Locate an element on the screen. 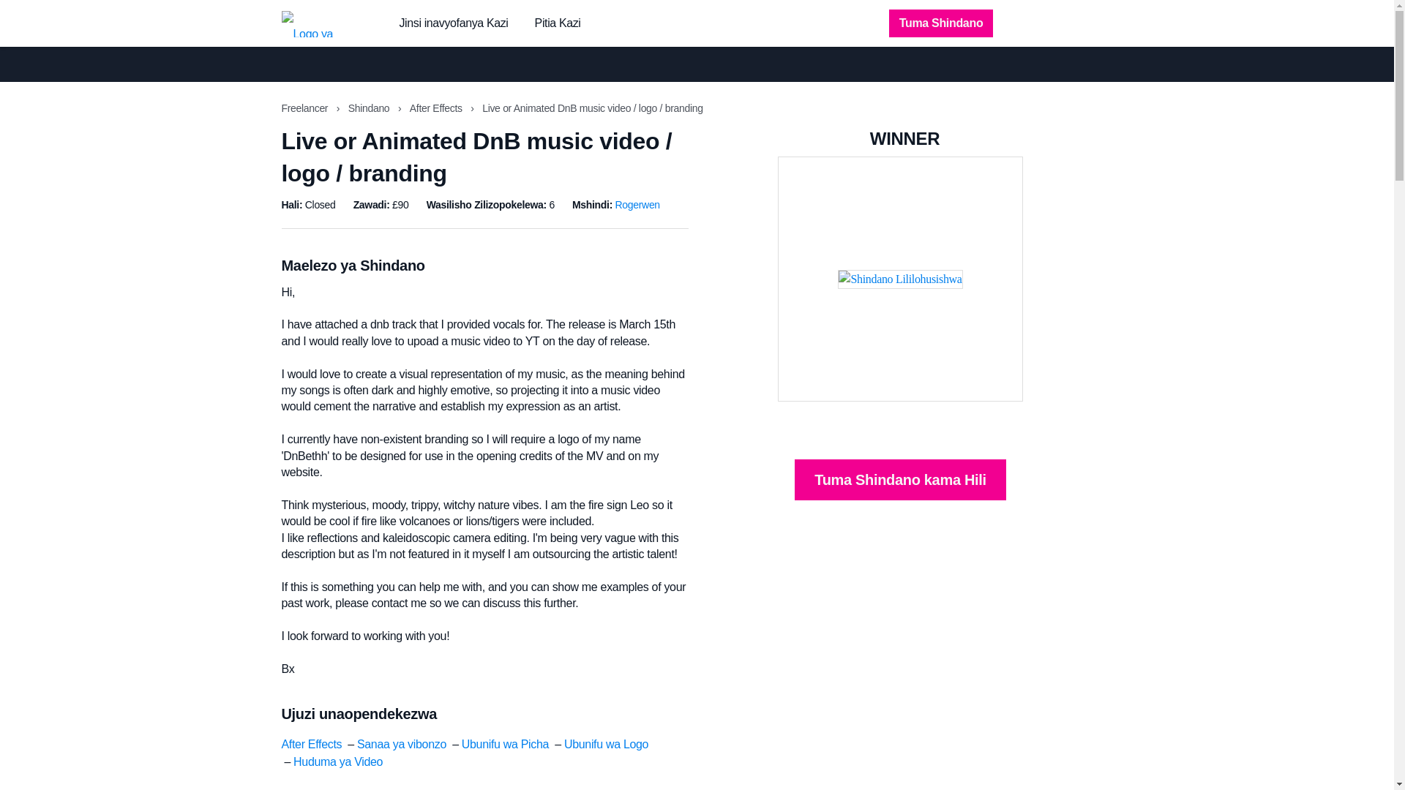 This screenshot has height=790, width=1405. Sanaa ya vibonzo is located at coordinates (401, 744).